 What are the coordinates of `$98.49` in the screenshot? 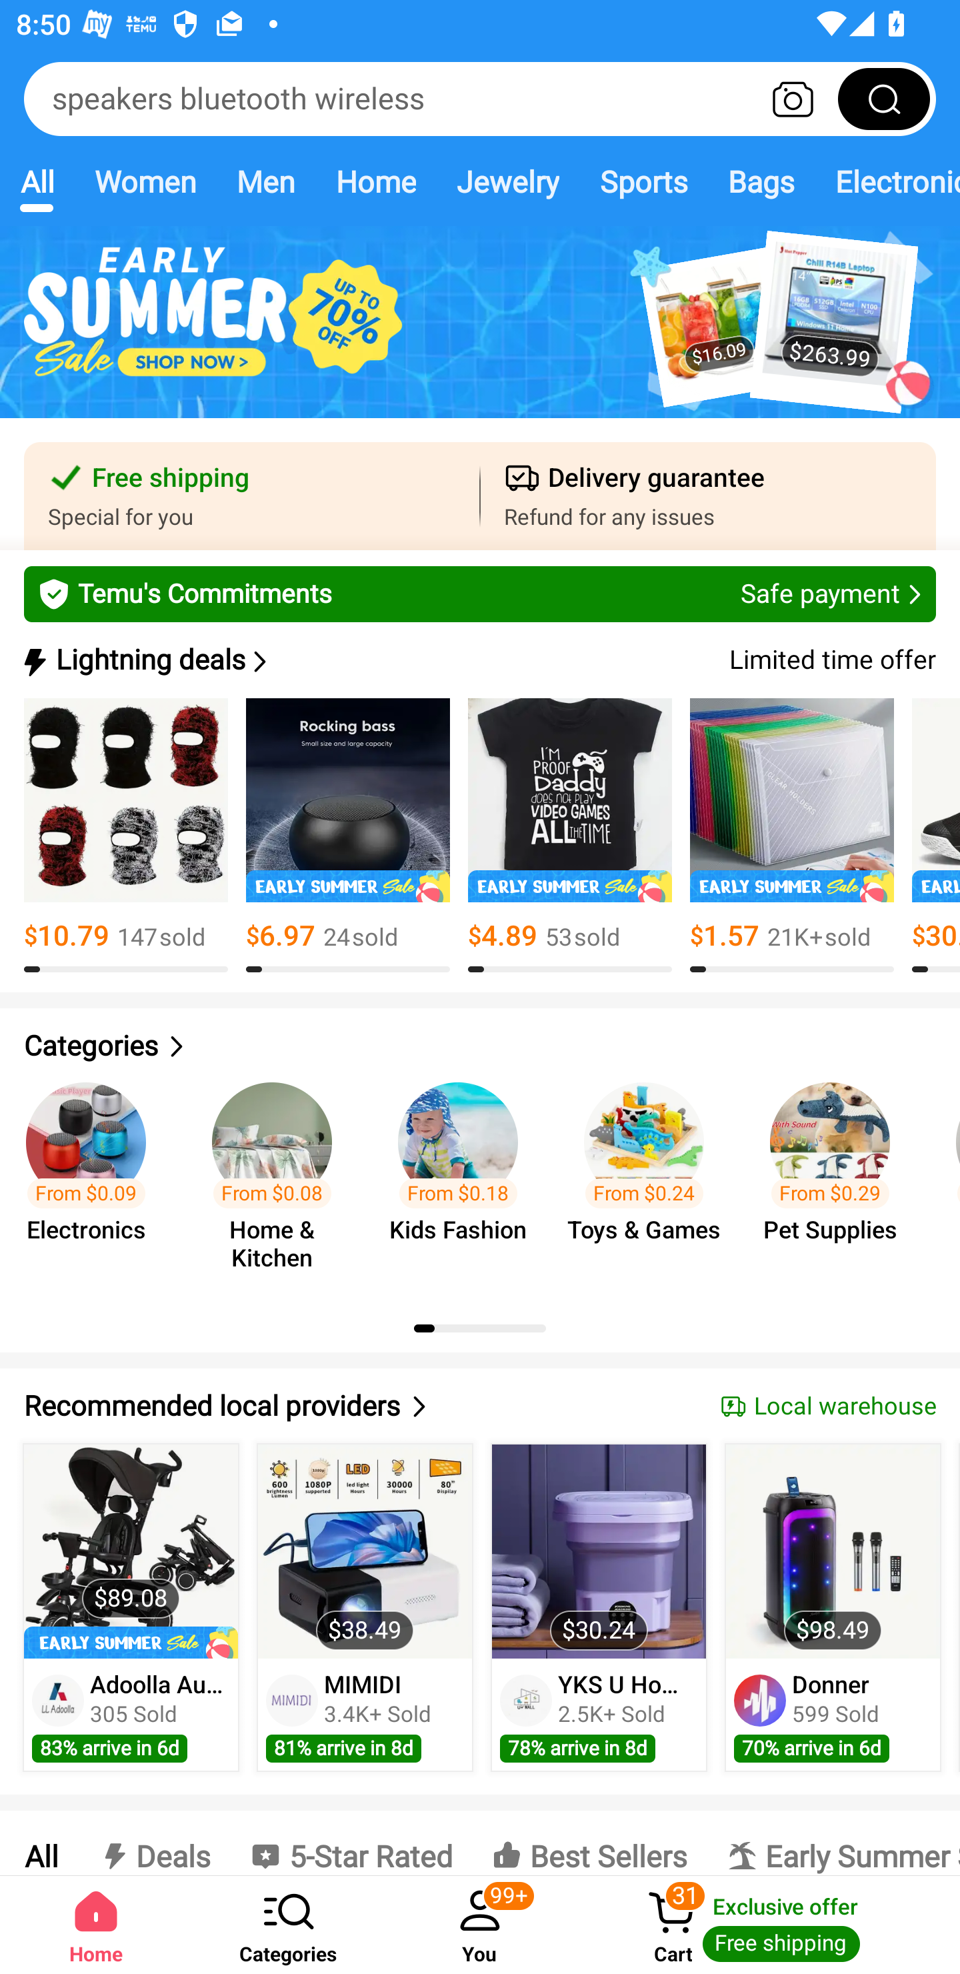 It's located at (832, 1551).